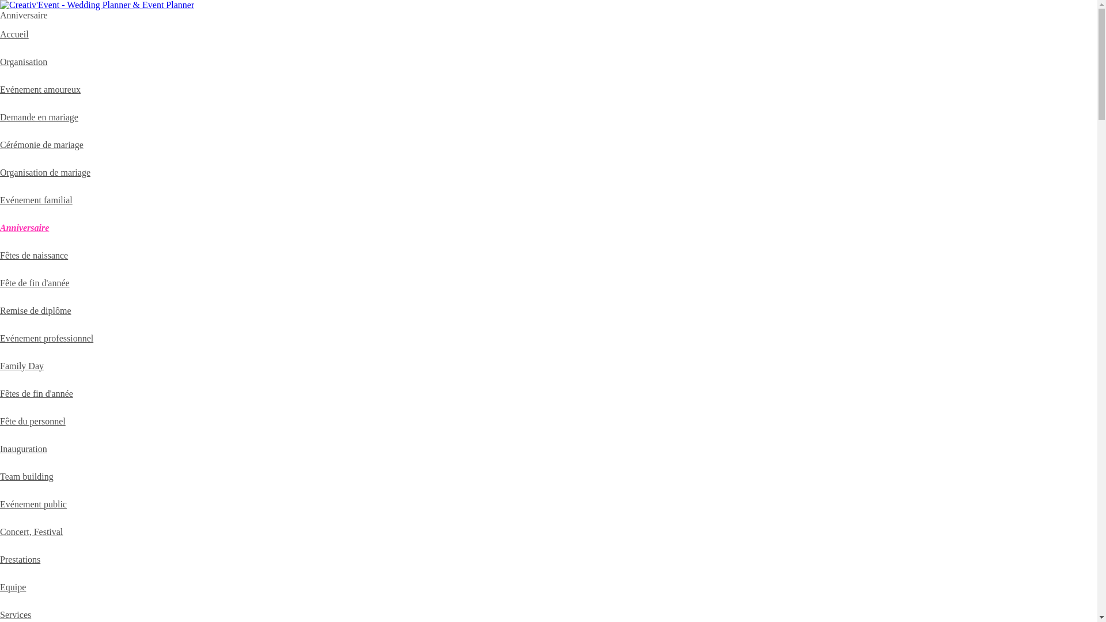  Describe the element at coordinates (39, 117) in the screenshot. I see `Demande en mariage` at that location.